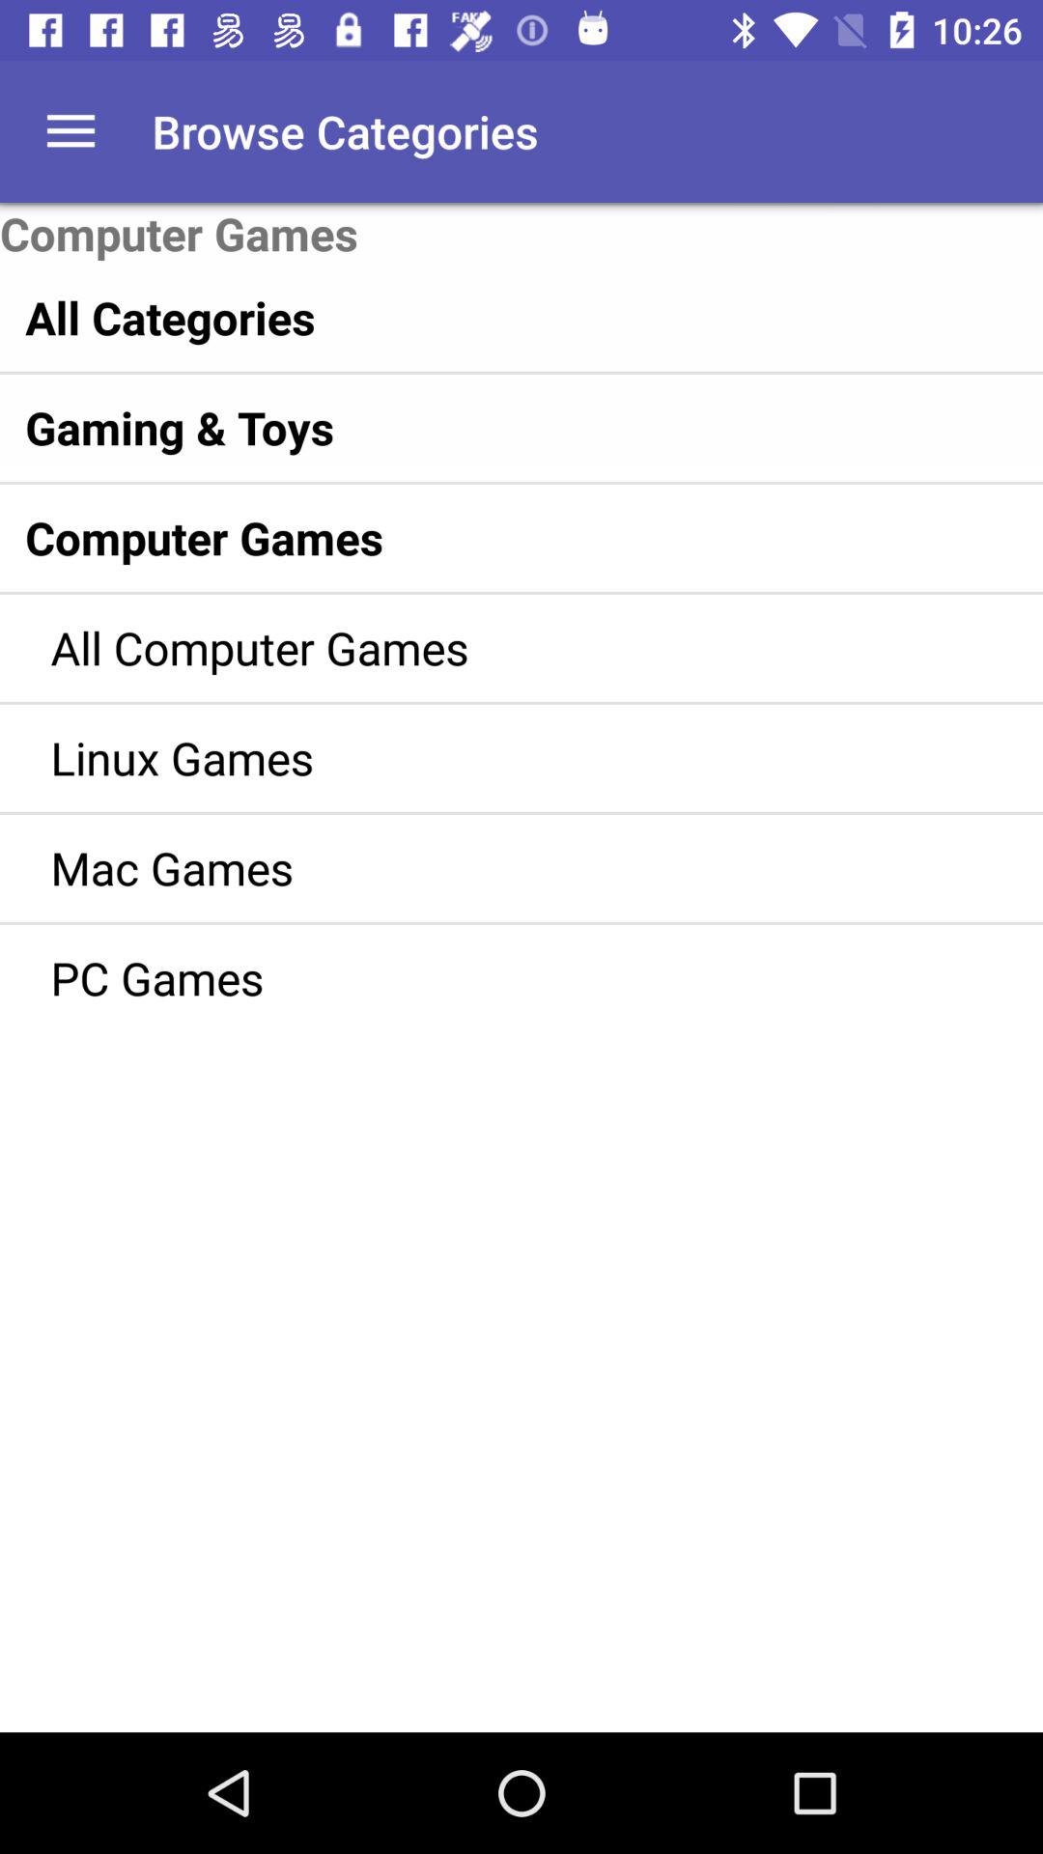  What do you see at coordinates (481, 317) in the screenshot?
I see `scroll until the all categories` at bounding box center [481, 317].